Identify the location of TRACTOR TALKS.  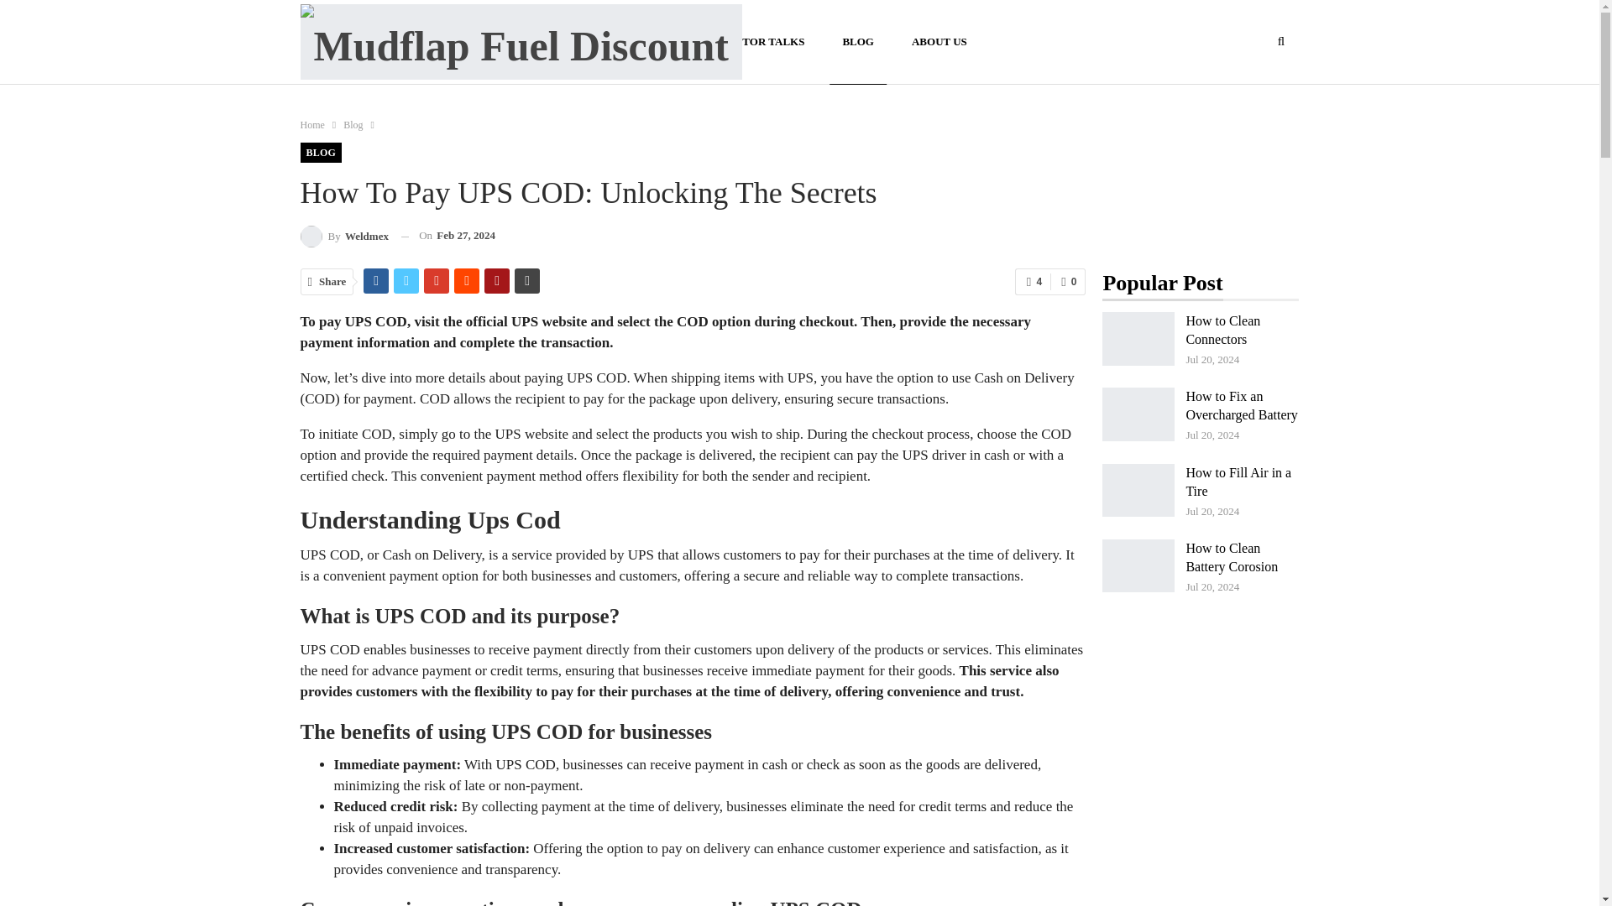
(757, 42).